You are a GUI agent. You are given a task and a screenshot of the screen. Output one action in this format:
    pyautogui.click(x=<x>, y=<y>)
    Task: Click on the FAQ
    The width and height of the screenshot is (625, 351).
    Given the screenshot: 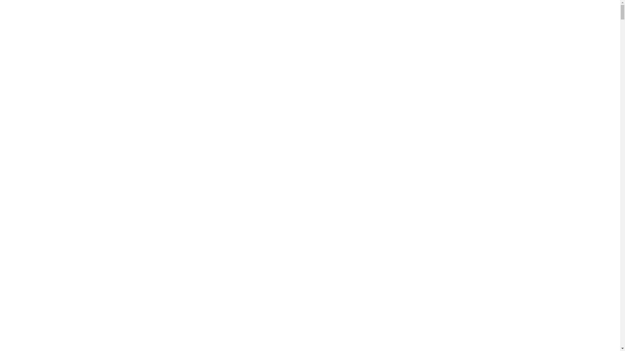 What is the action you would take?
    pyautogui.click(x=374, y=28)
    